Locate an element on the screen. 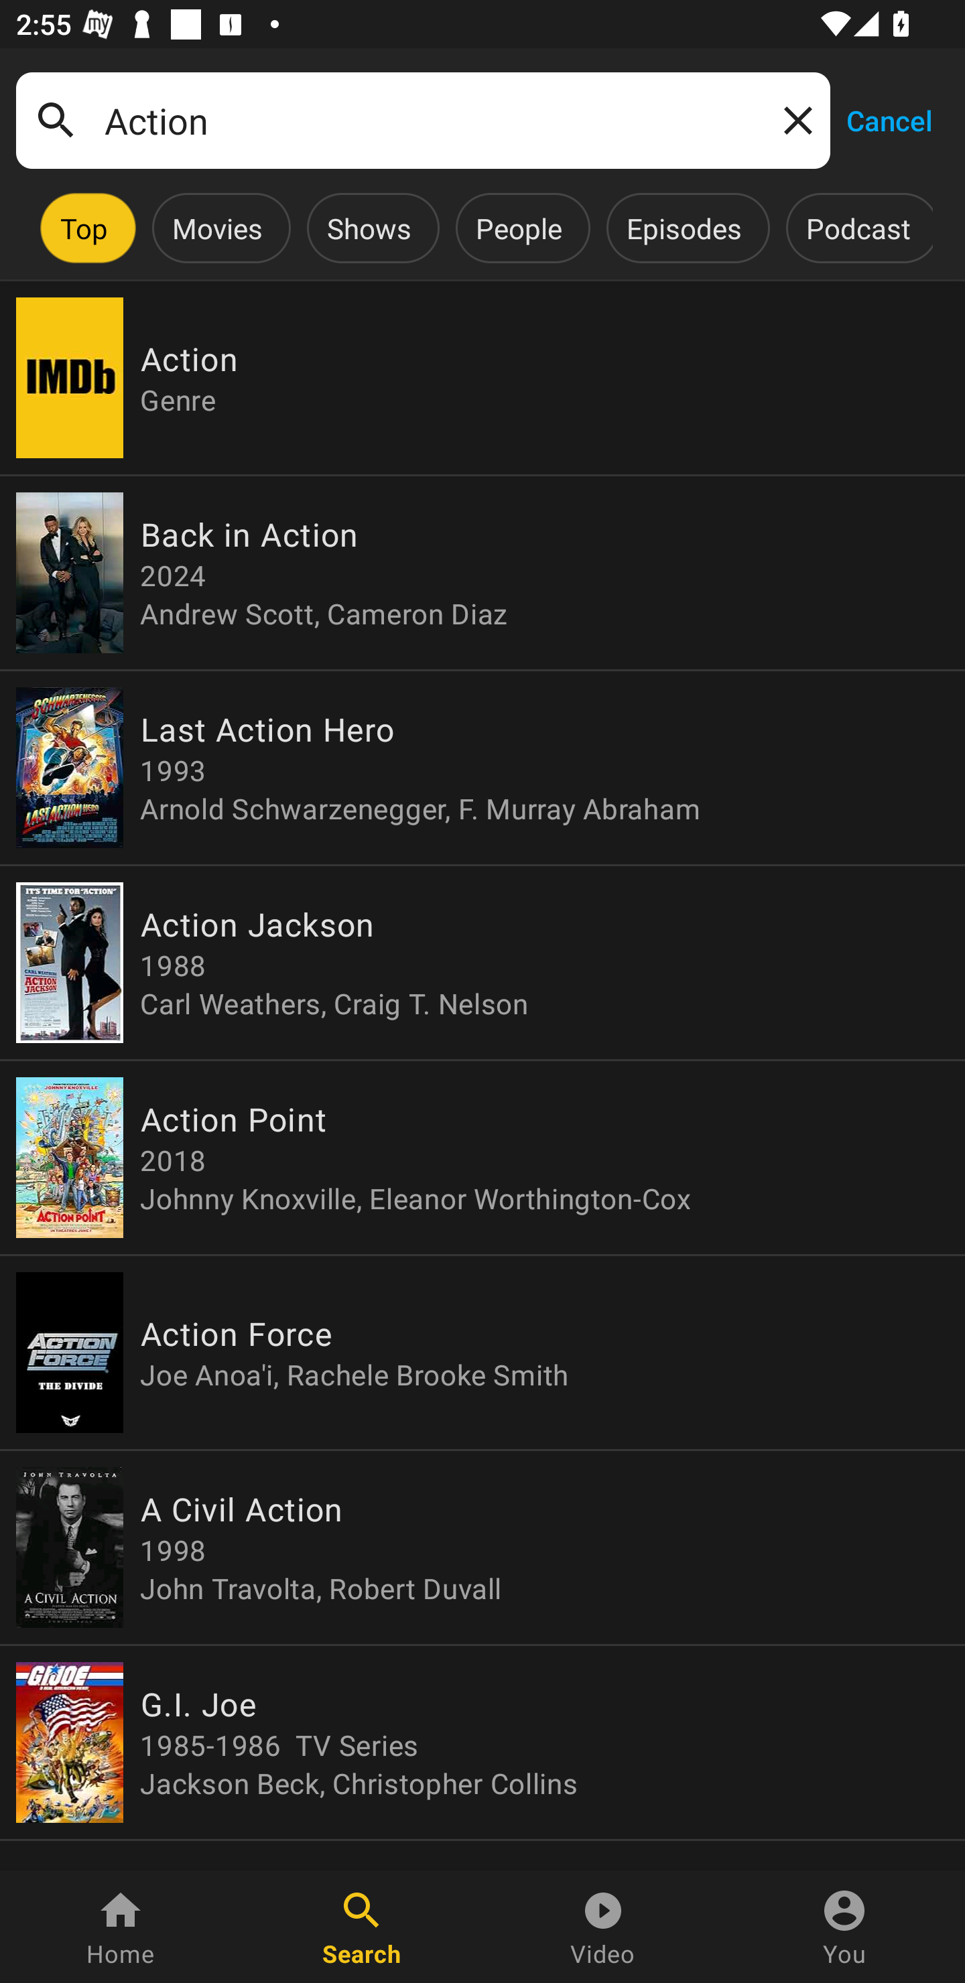  You is located at coordinates (844, 1927).